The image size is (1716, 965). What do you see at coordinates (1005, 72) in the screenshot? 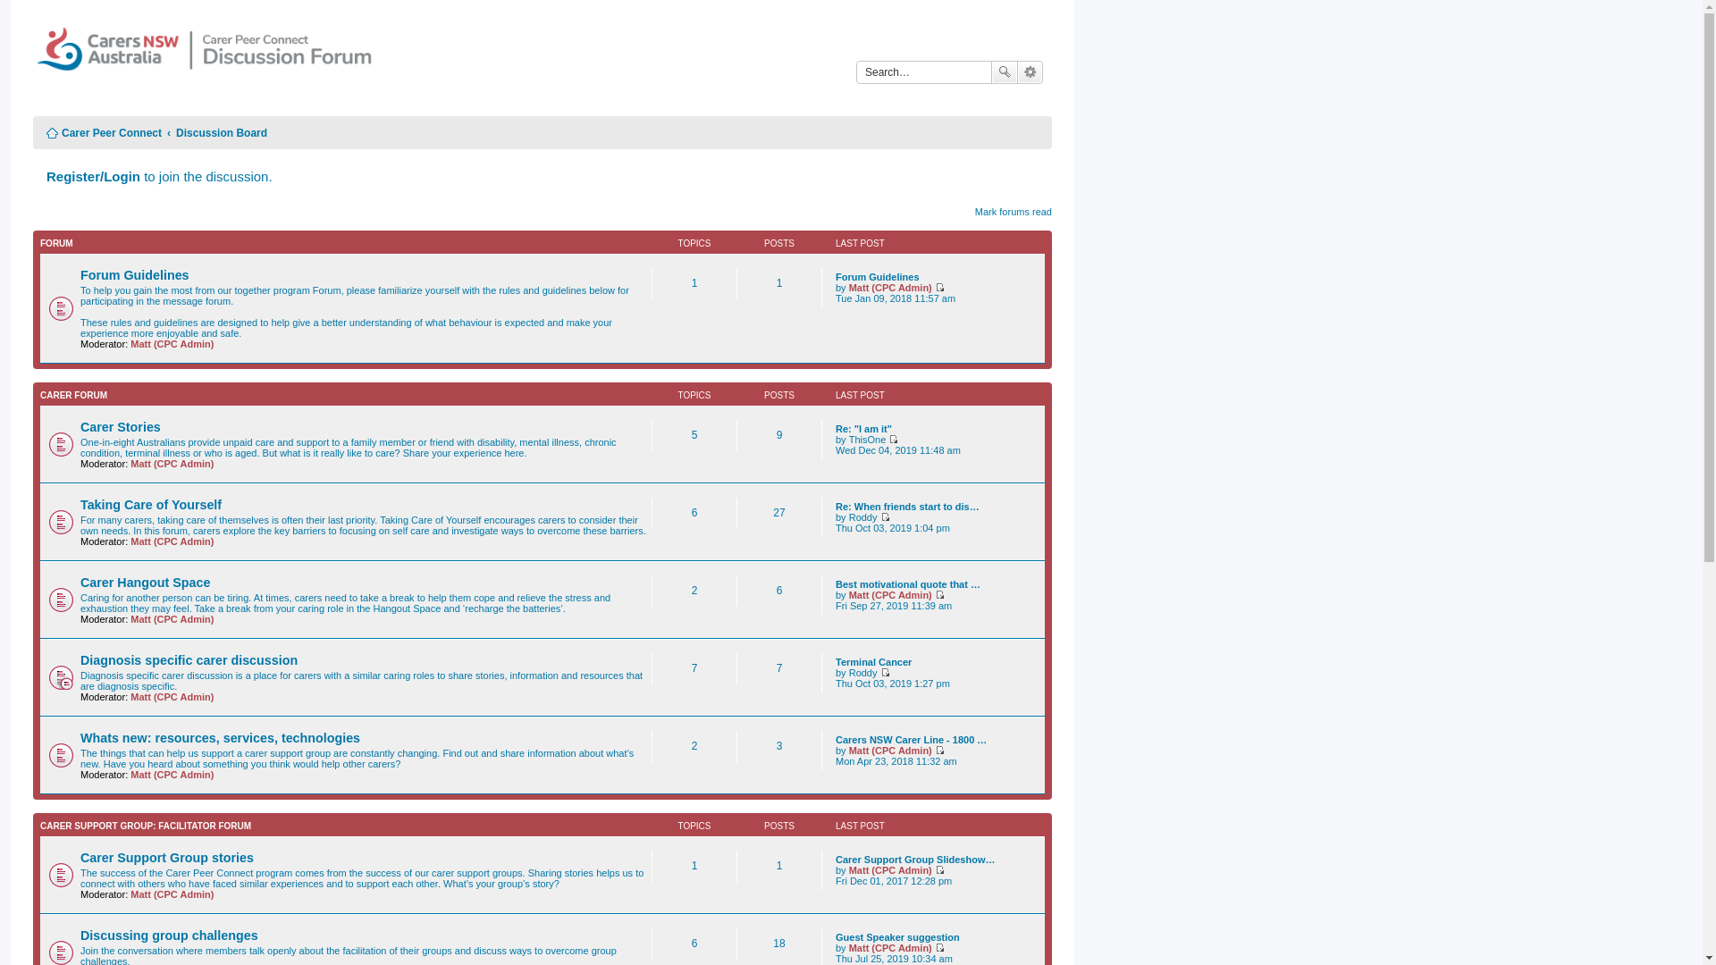
I see `Search` at bounding box center [1005, 72].